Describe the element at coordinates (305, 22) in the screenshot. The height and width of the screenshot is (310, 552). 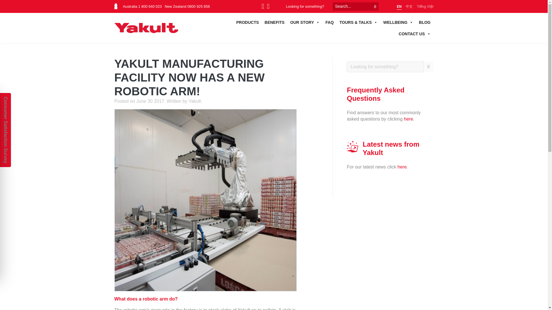
I see `OUR STORY` at that location.